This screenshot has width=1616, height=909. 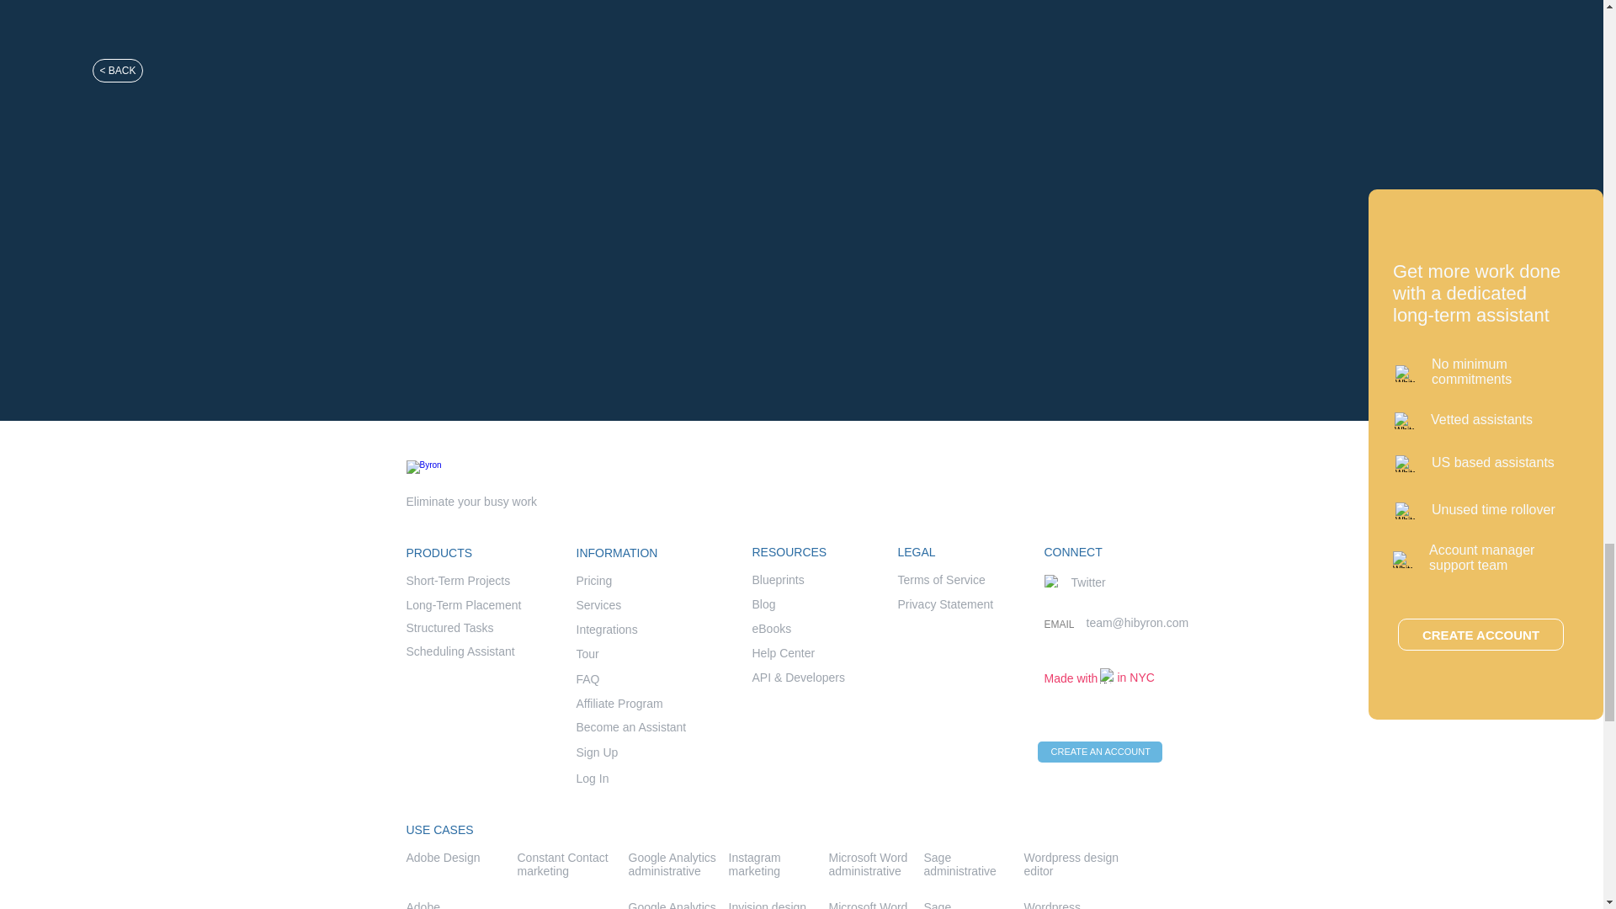 I want to click on Invision design editor, so click(x=768, y=905).